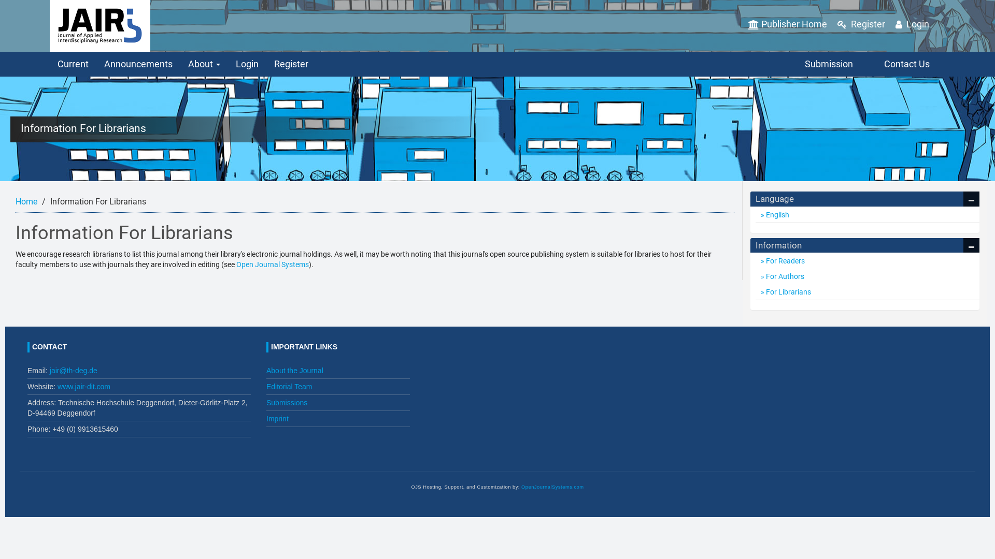 The image size is (995, 559). Describe the element at coordinates (291, 64) in the screenshot. I see `Register` at that location.